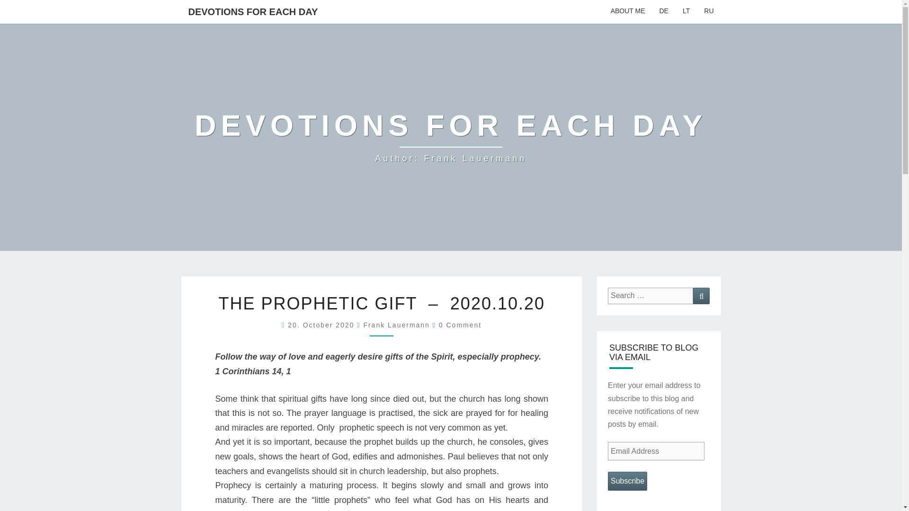 The image size is (909, 511). What do you see at coordinates (701, 296) in the screenshot?
I see `Search` at bounding box center [701, 296].